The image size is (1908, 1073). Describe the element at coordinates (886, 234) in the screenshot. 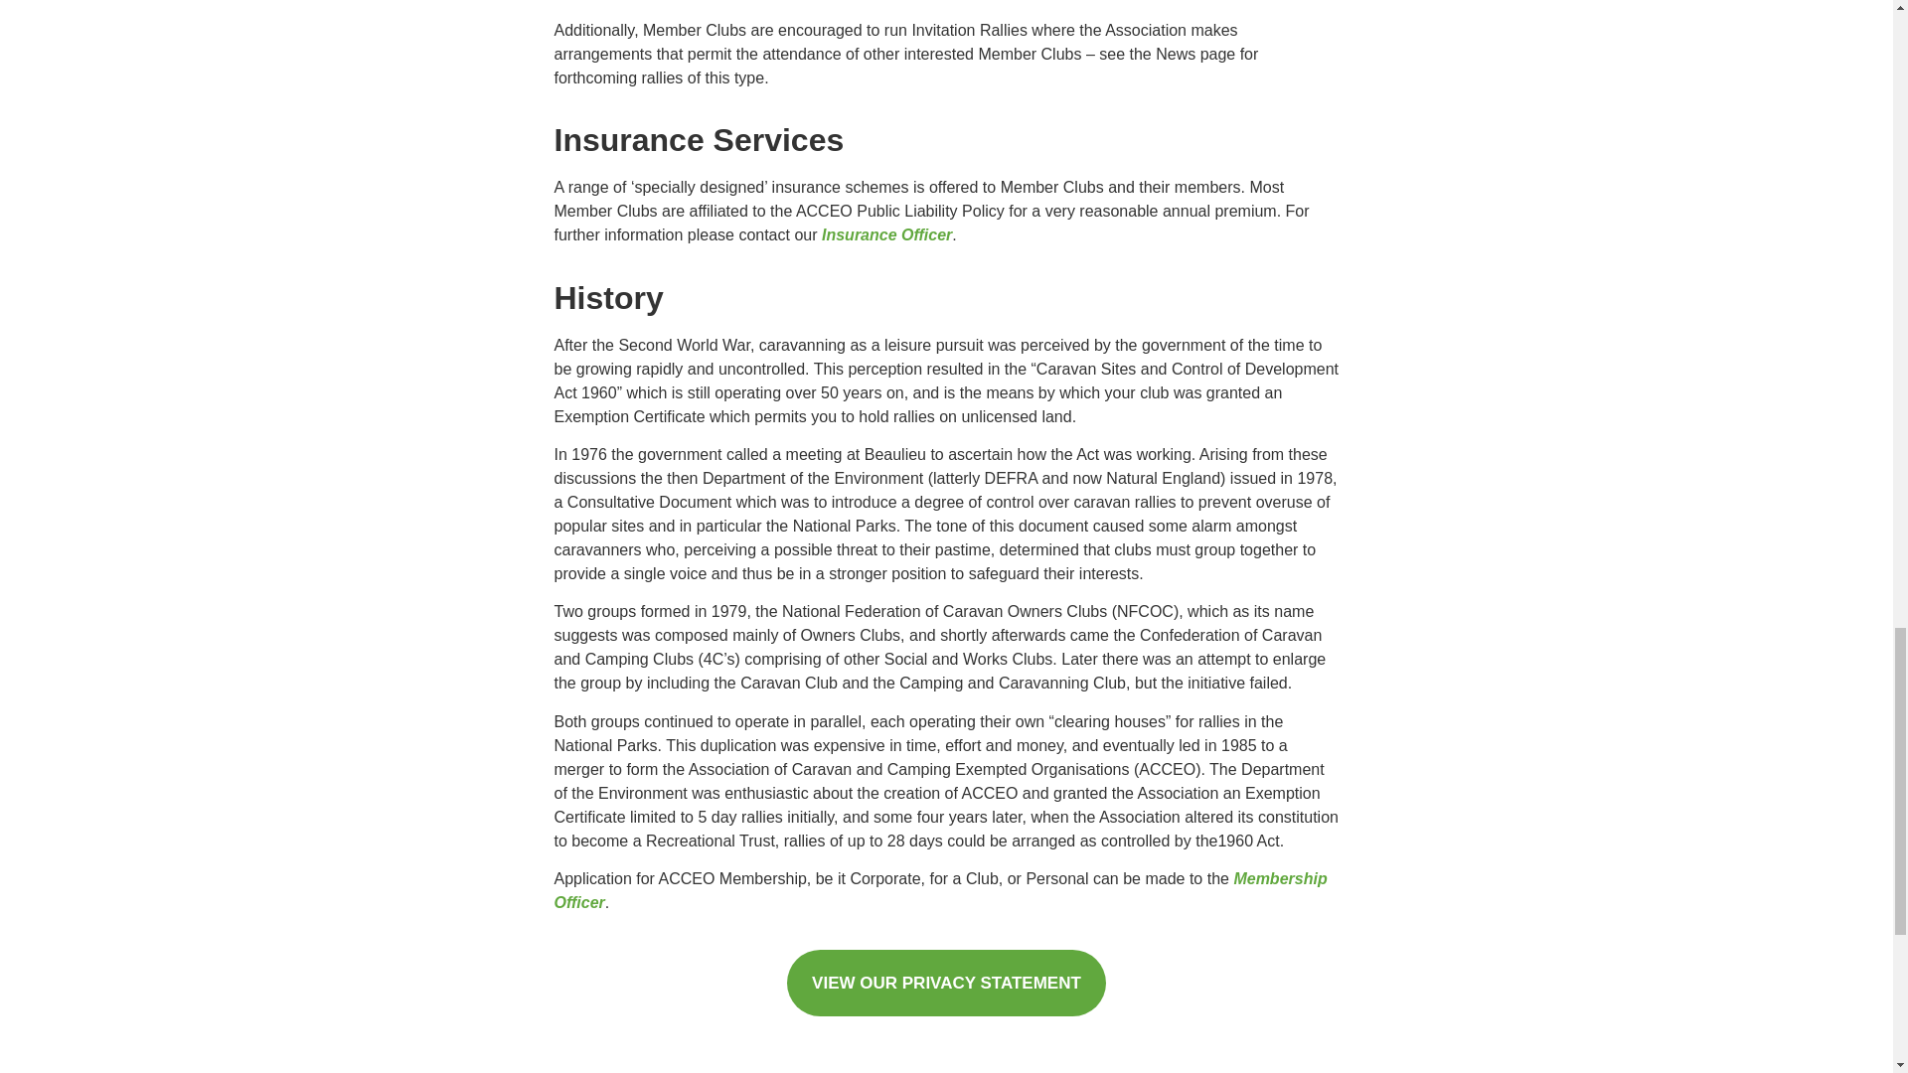

I see `Insurance Officer` at that location.